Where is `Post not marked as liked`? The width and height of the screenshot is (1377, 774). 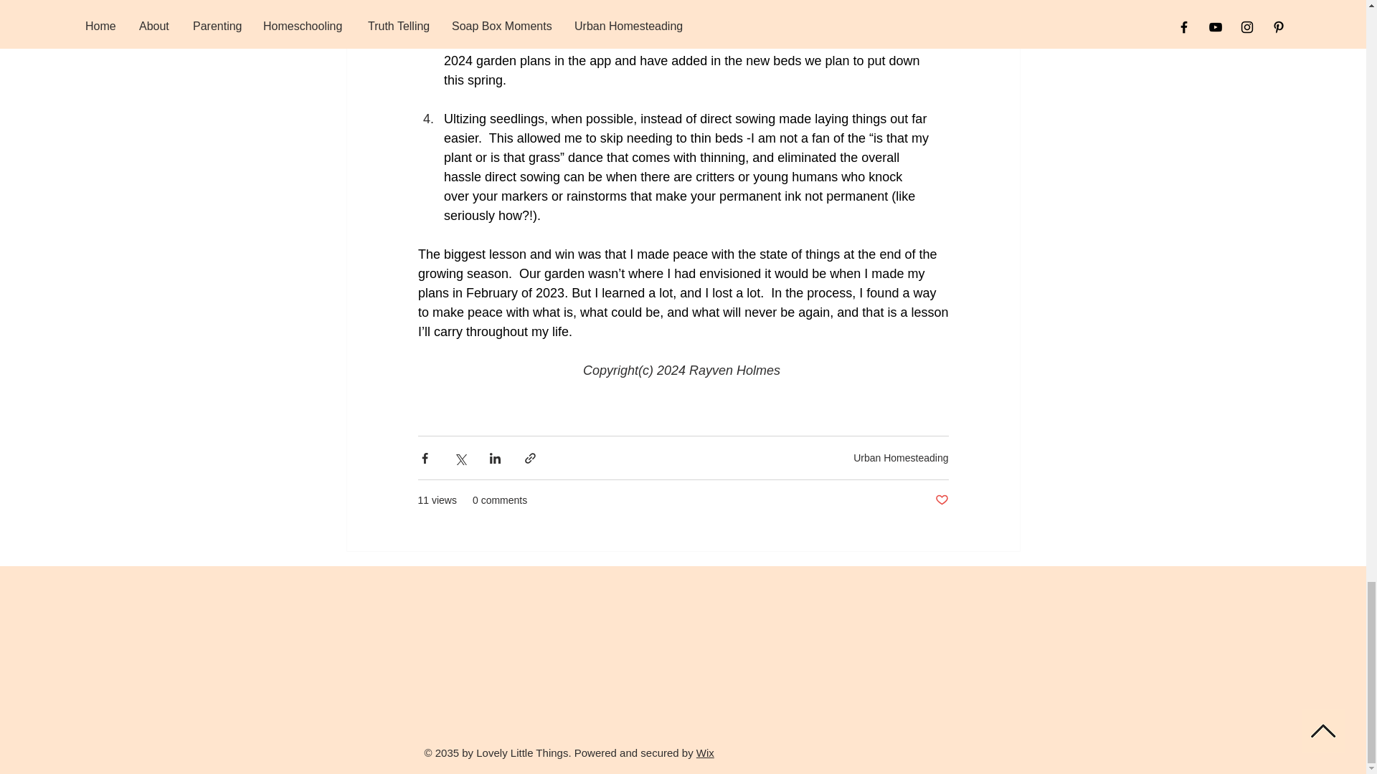
Post not marked as liked is located at coordinates (941, 500).